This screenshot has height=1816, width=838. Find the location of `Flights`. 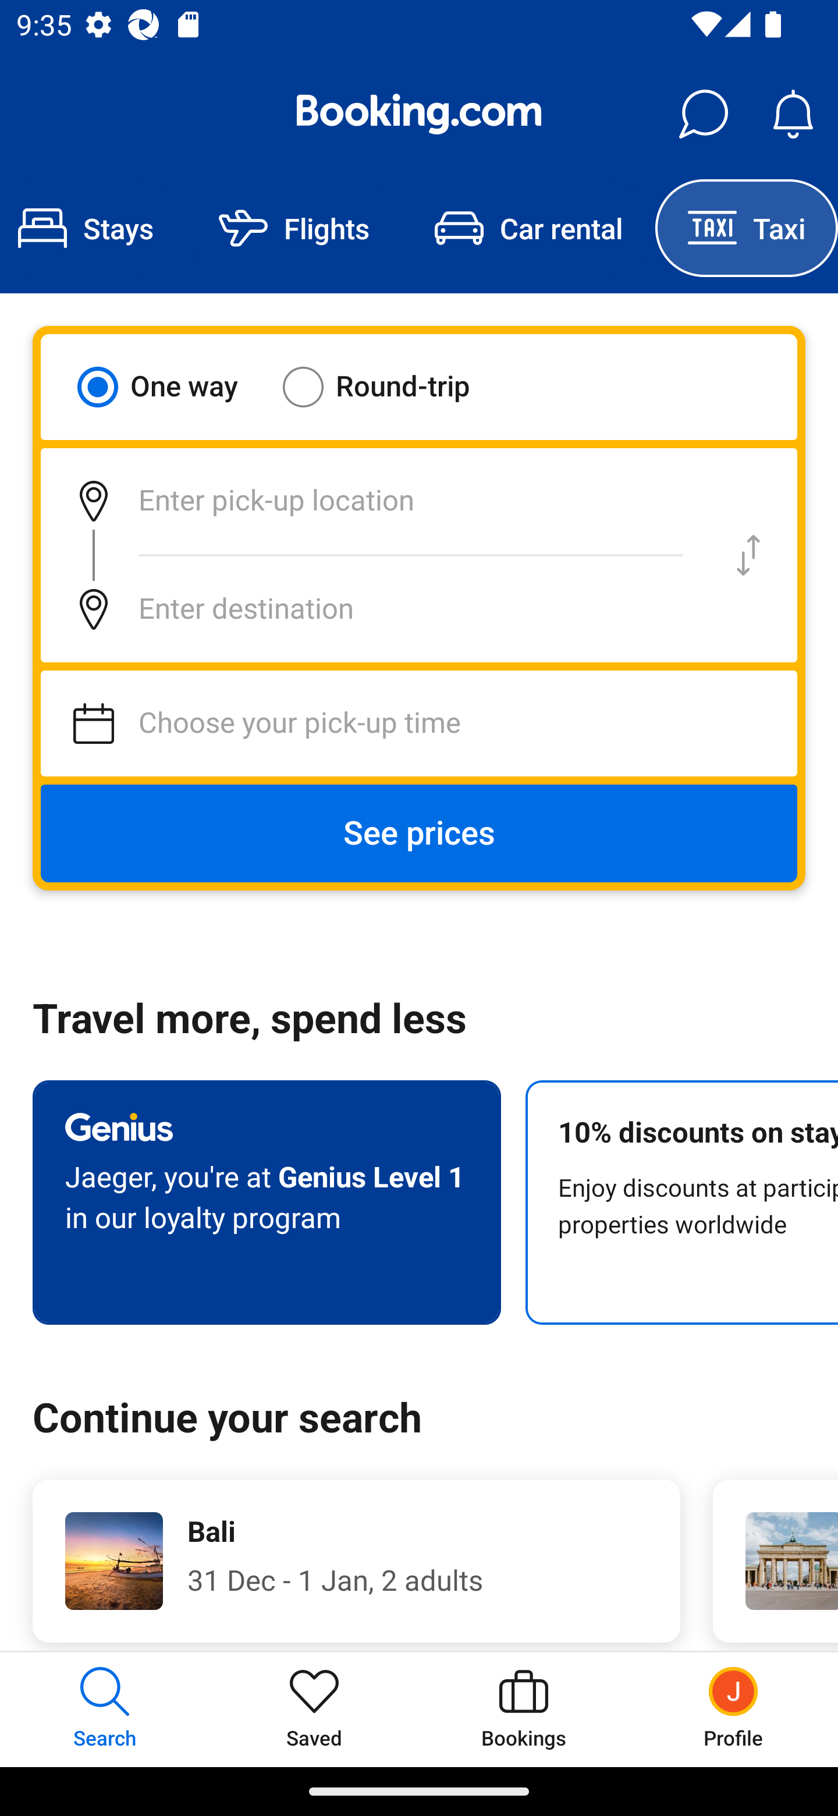

Flights is located at coordinates (294, 228).